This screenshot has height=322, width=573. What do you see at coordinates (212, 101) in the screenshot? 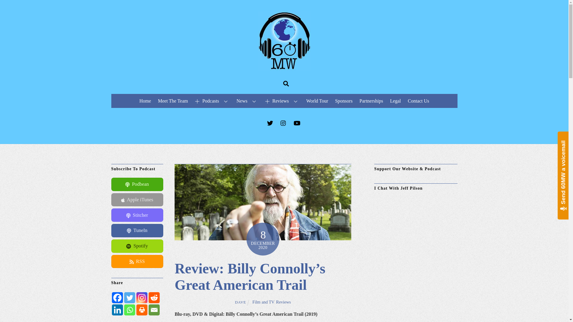
I see `Podcasts` at bounding box center [212, 101].